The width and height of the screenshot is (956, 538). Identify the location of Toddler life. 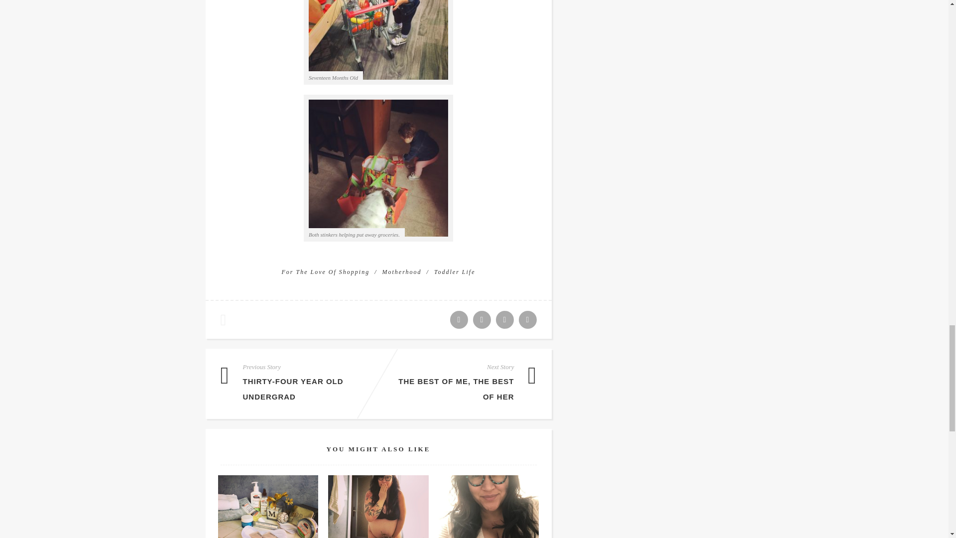
(454, 271).